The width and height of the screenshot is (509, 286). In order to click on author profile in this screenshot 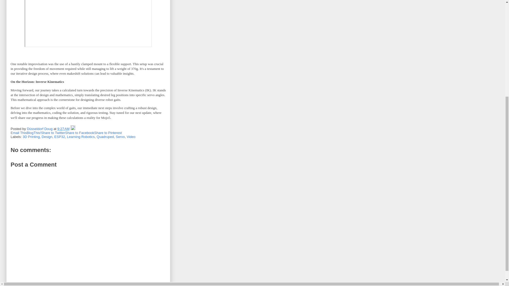, I will do `click(40, 129)`.